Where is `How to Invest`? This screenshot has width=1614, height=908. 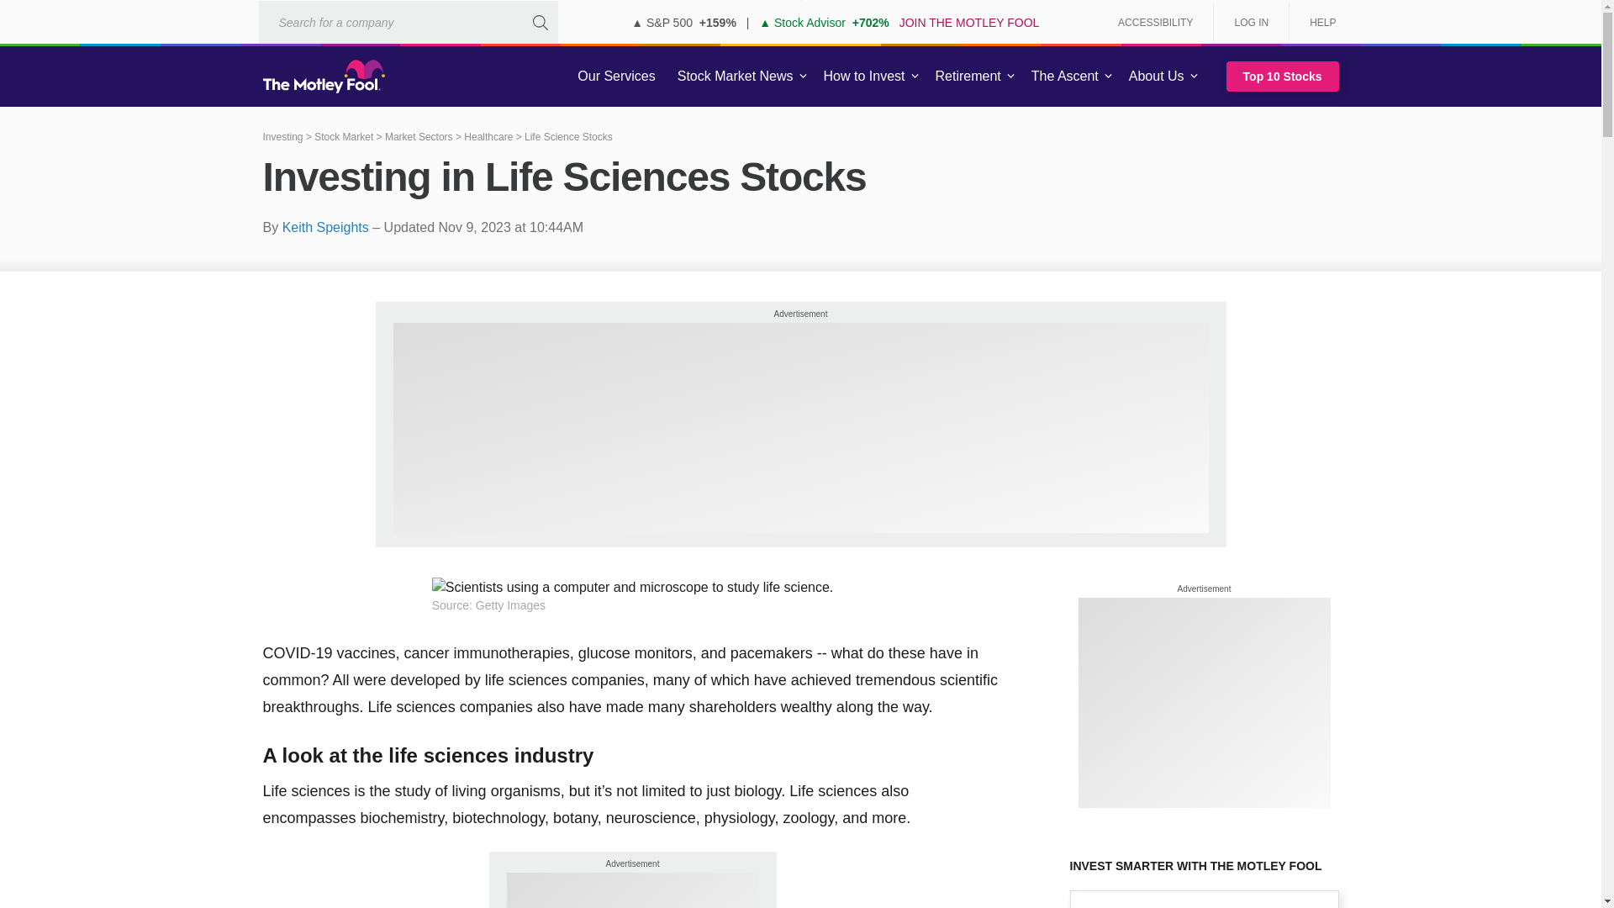
How to Invest is located at coordinates (864, 77).